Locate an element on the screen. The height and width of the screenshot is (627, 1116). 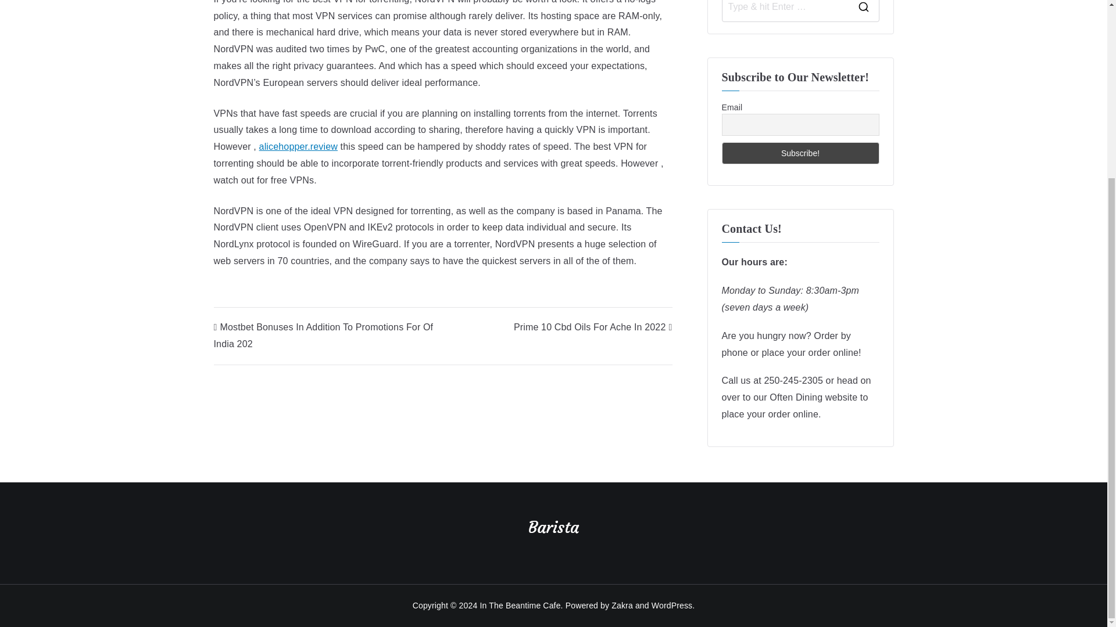
alicehopper.review is located at coordinates (298, 146).